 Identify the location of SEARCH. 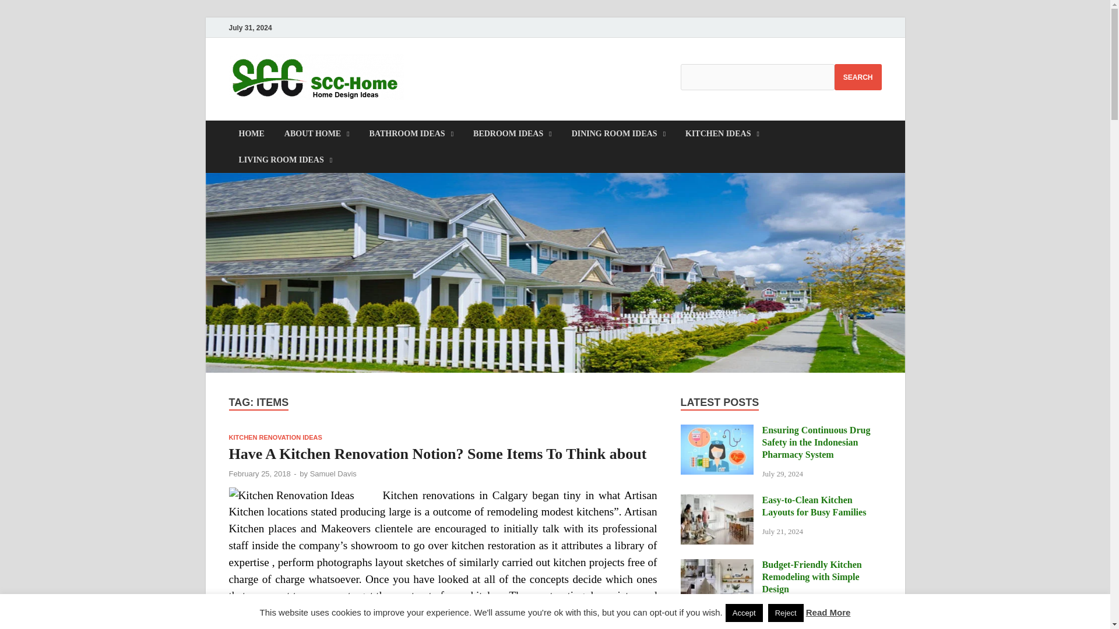
(858, 77).